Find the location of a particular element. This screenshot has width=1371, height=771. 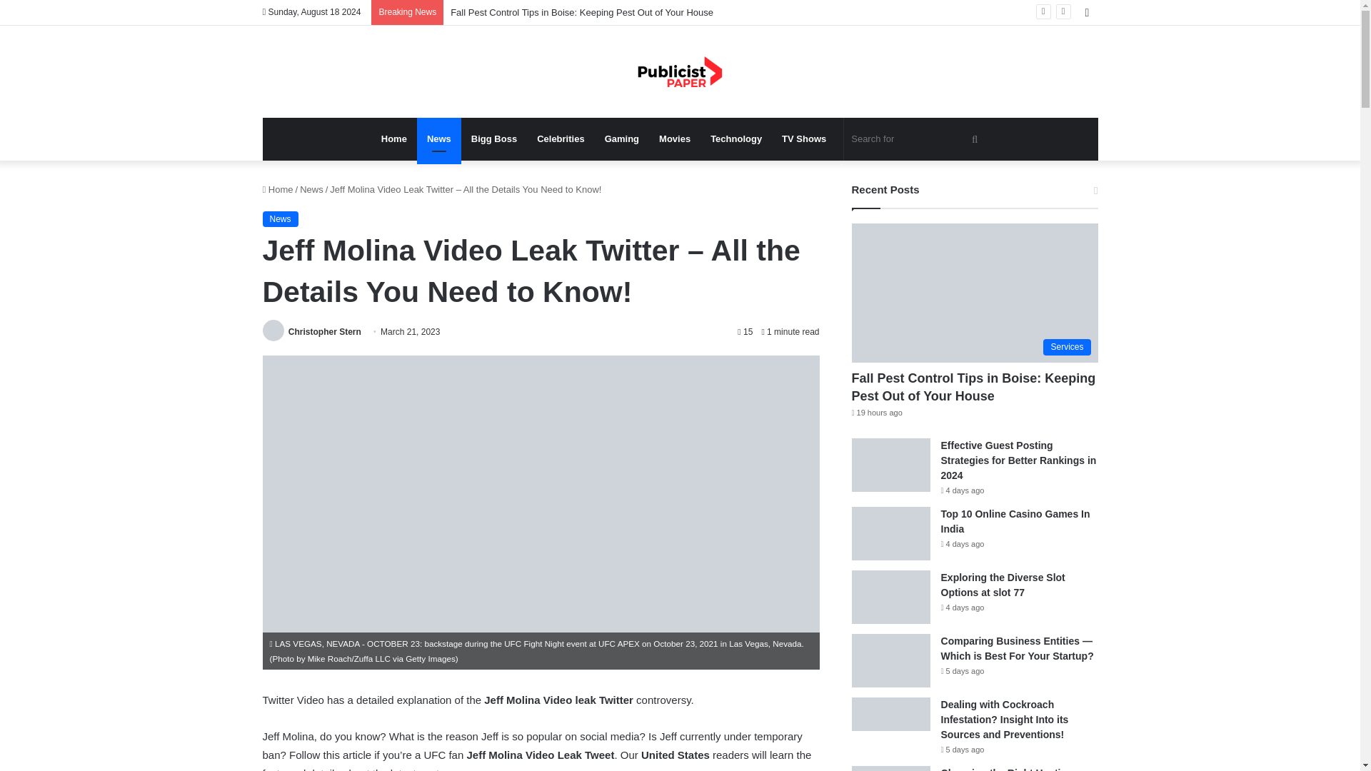

Publicist Paper is located at coordinates (680, 71).